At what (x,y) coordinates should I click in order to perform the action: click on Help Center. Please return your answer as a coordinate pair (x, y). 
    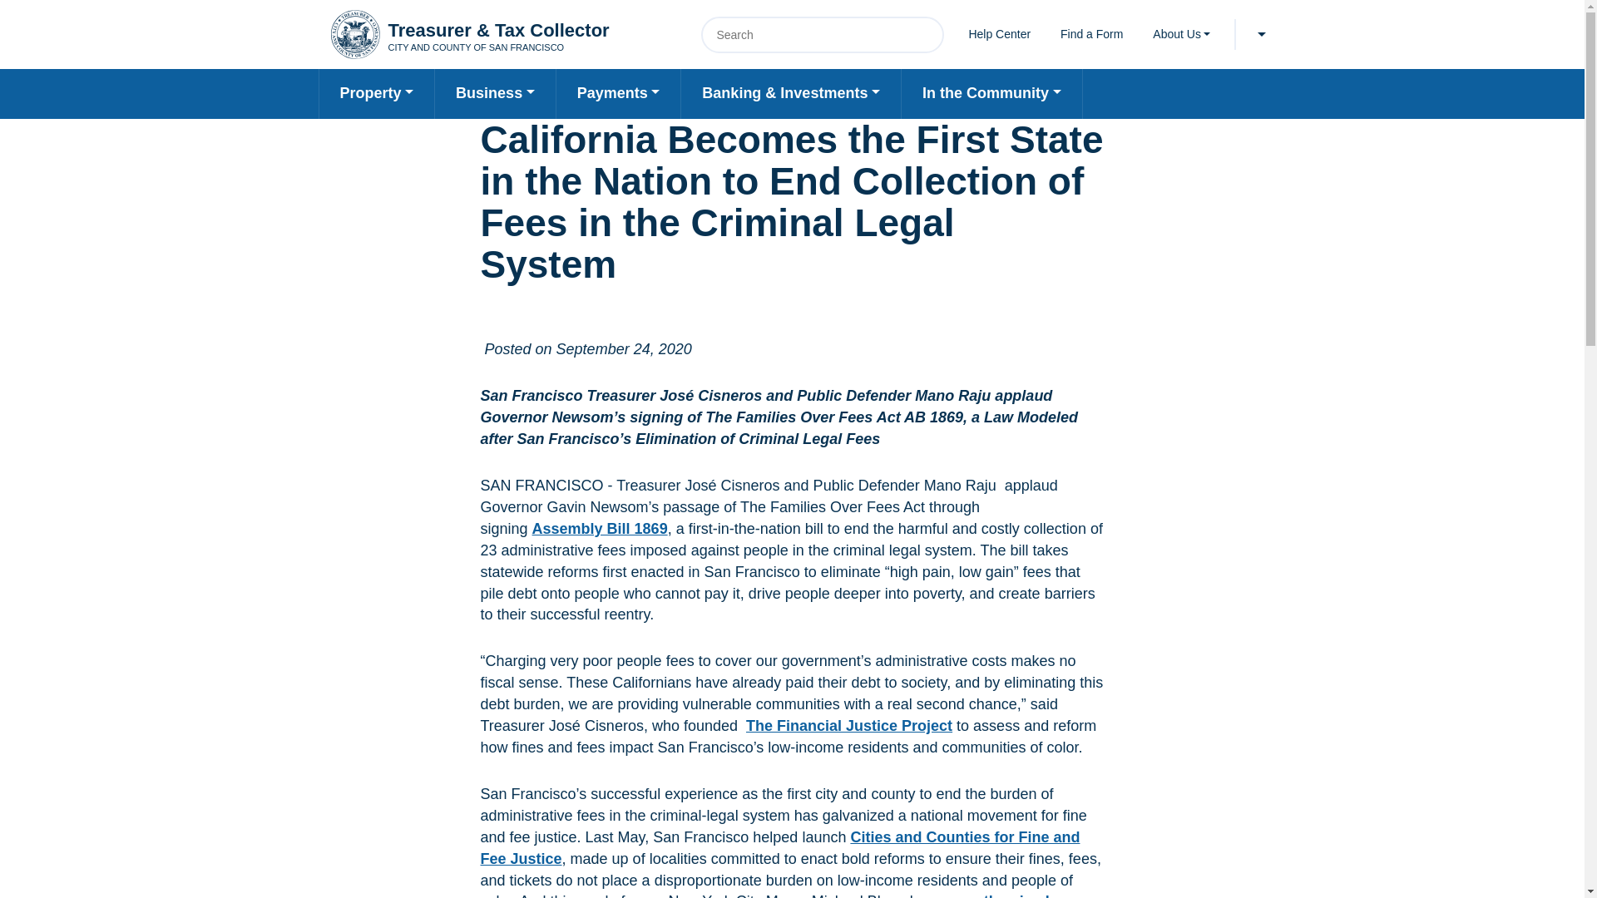
    Looking at the image, I should click on (998, 33).